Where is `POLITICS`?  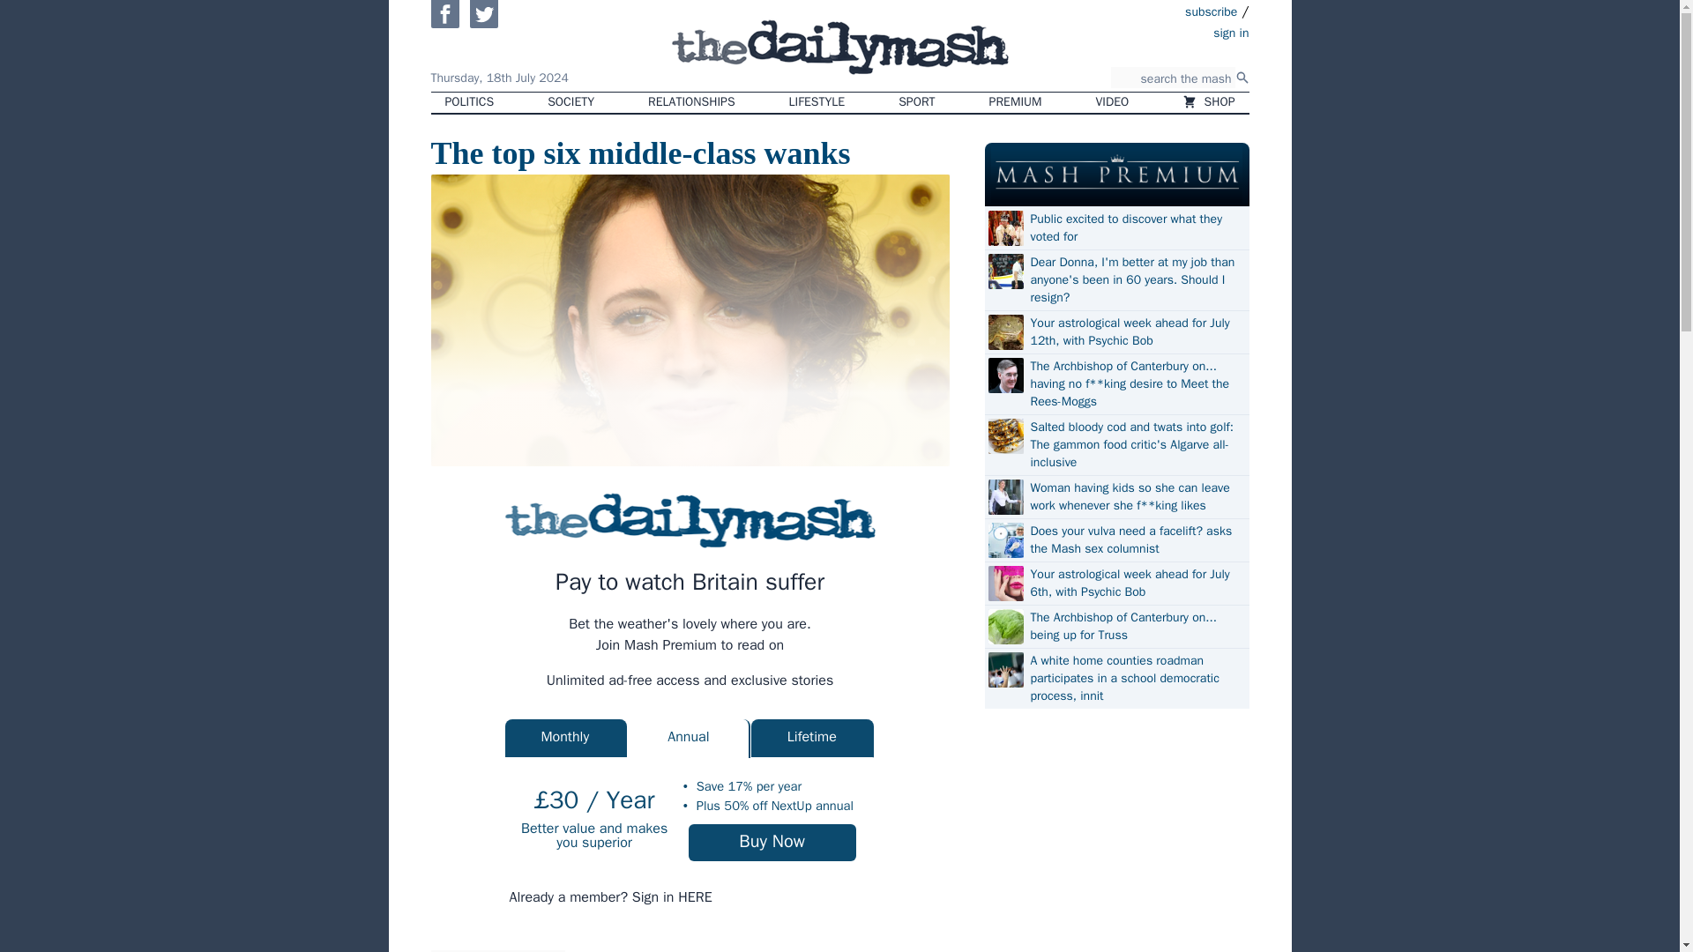
POLITICS is located at coordinates (469, 102).